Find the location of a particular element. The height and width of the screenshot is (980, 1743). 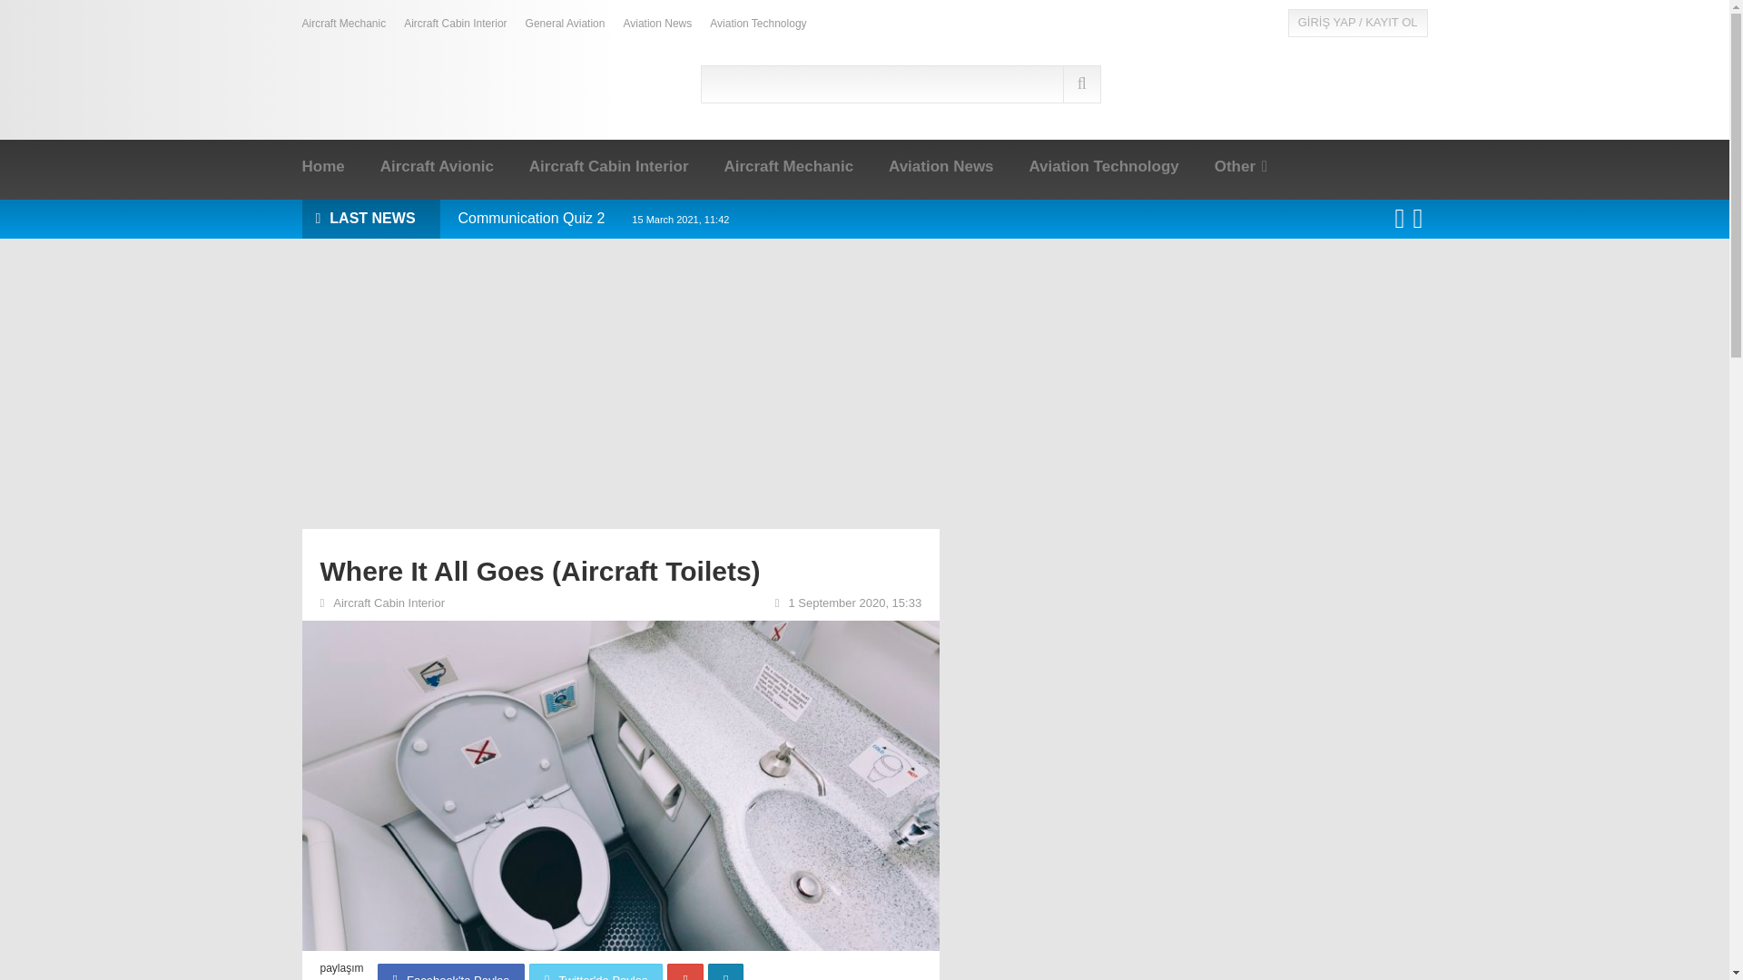

Aviation Technology is located at coordinates (757, 24).